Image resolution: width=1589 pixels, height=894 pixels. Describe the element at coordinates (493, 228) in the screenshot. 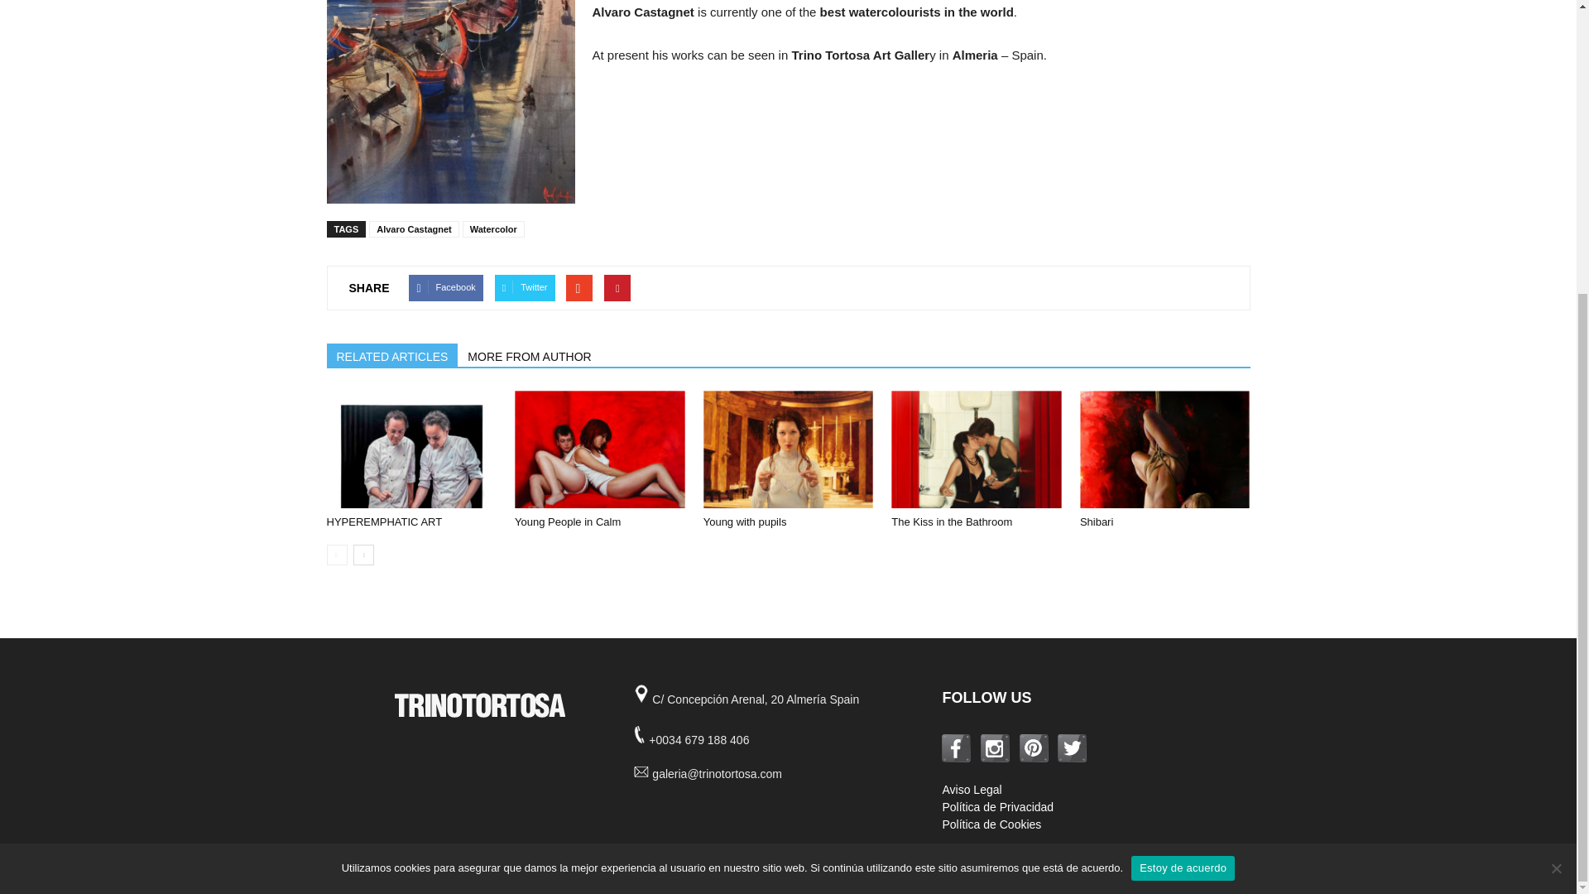

I see `Watercolor` at that location.